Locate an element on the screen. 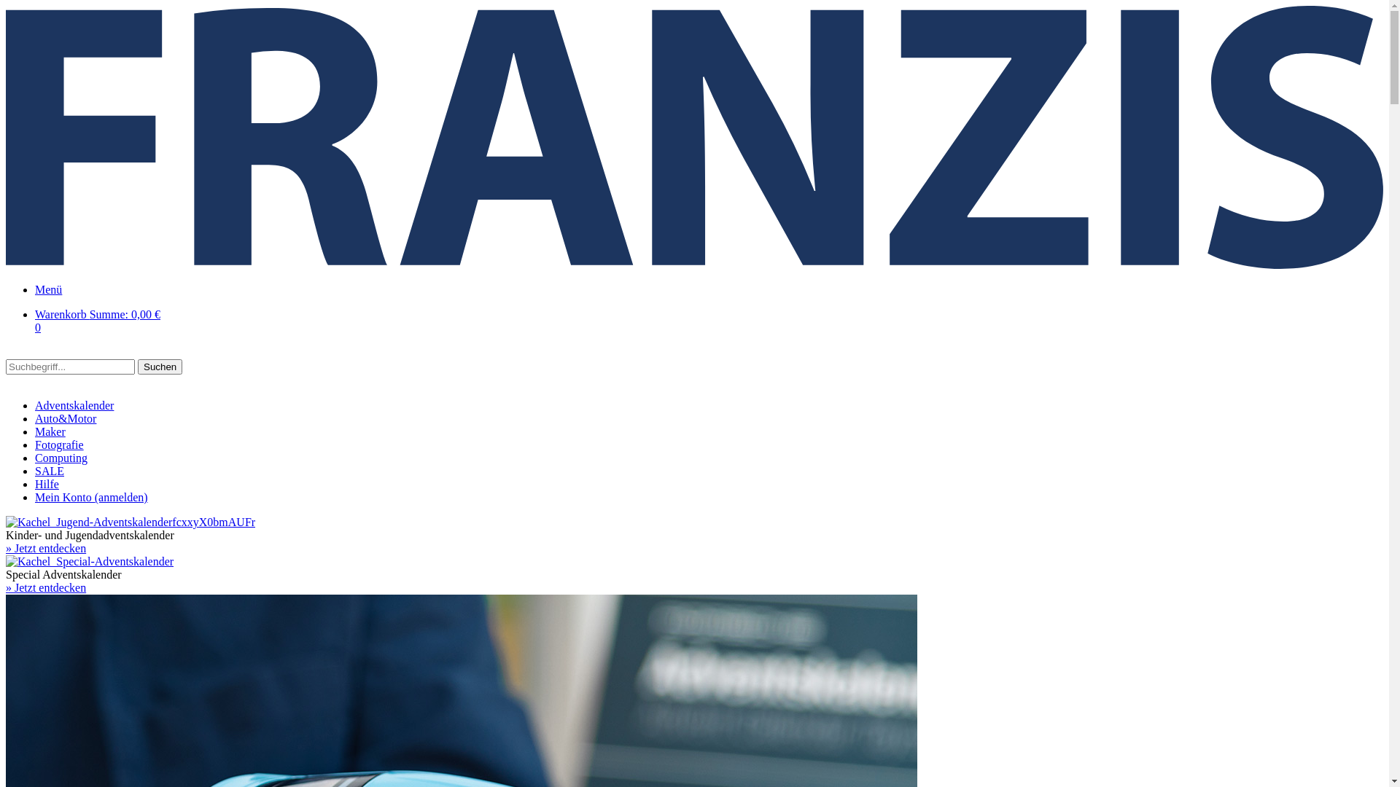 This screenshot has height=787, width=1400.  - zur Startseite wechseln is located at coordinates (694, 265).